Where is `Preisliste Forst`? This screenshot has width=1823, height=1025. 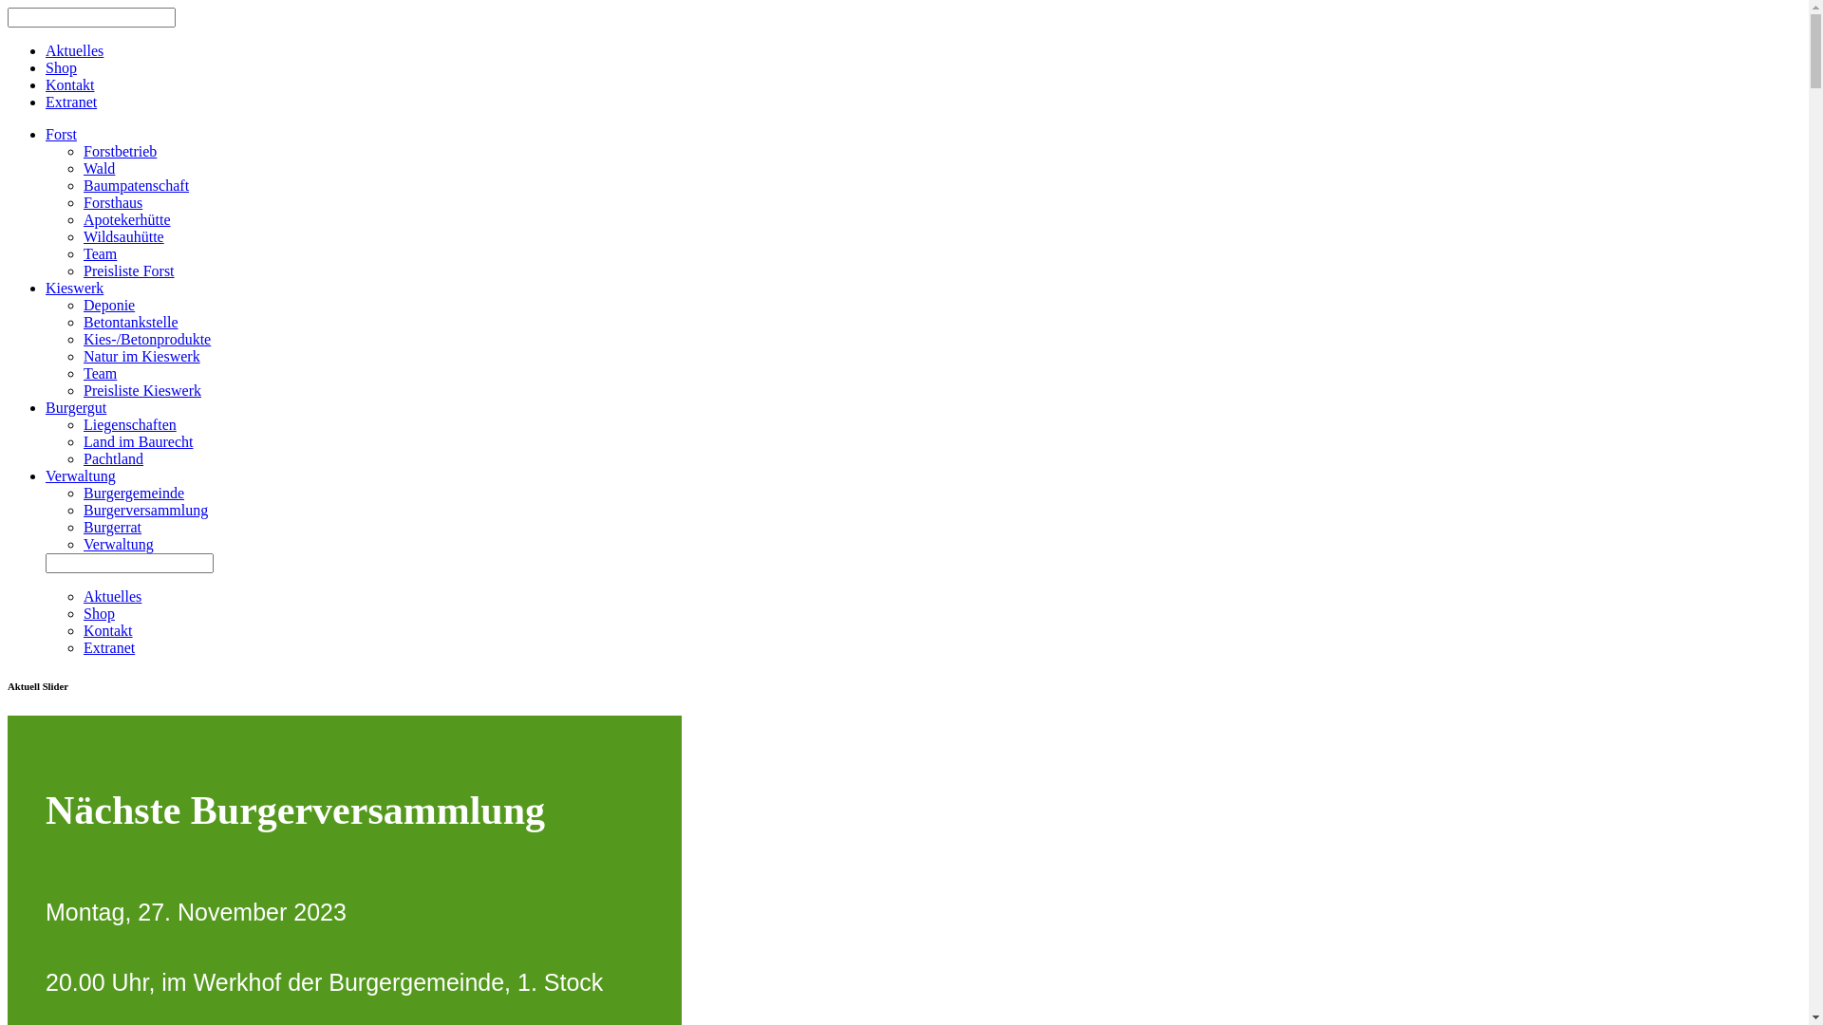 Preisliste Forst is located at coordinates (129, 271).